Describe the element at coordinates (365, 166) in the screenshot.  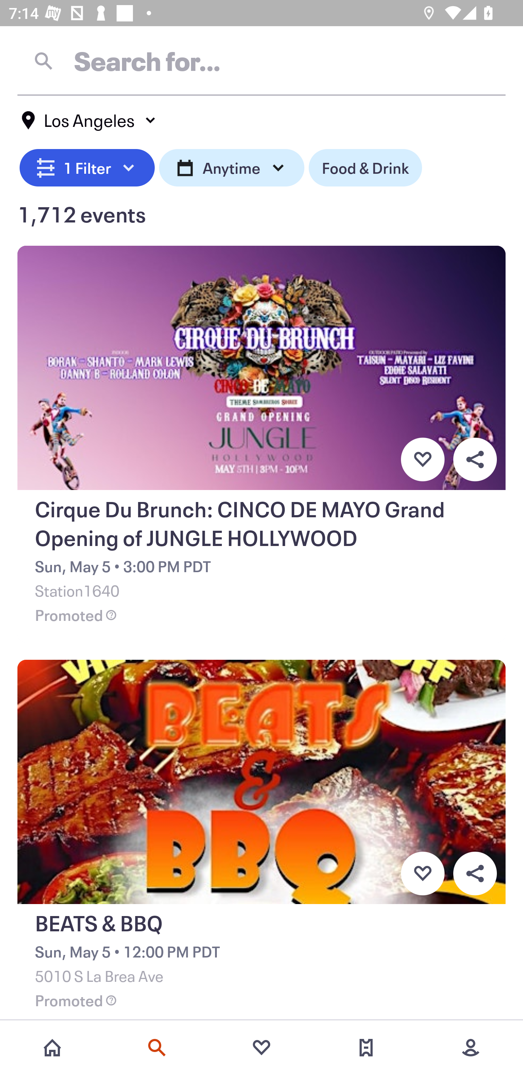
I see `Food & Drink` at that location.